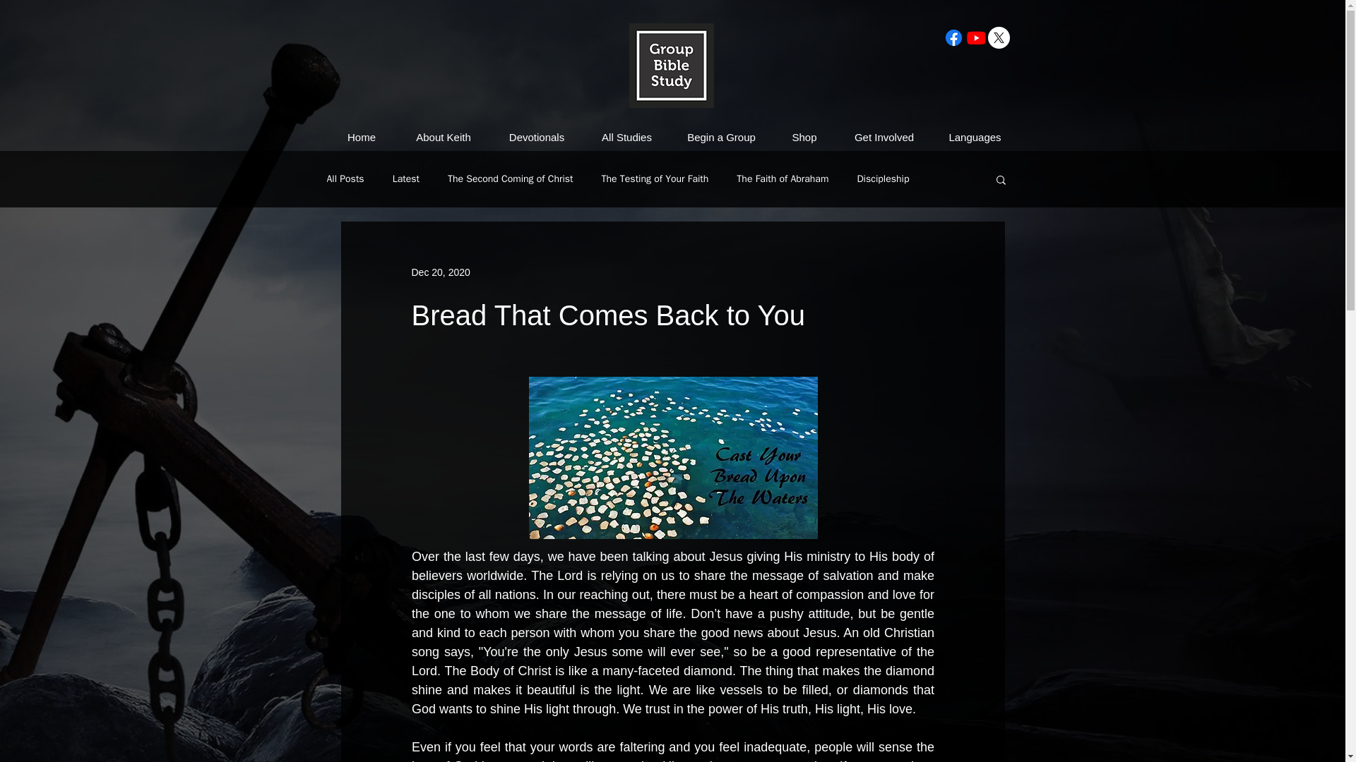  I want to click on Begin a Group, so click(722, 137).